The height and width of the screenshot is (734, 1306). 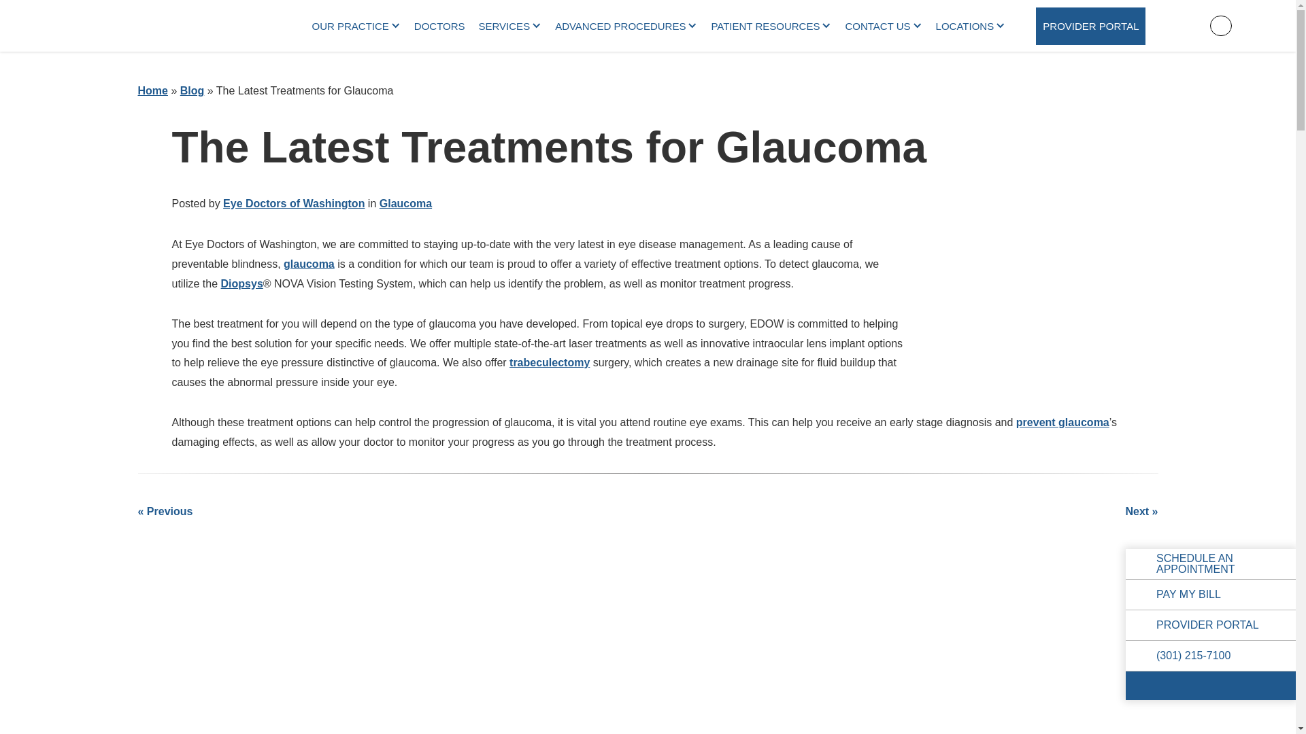 I want to click on ADVANCED PROCEDURES, so click(x=626, y=25).